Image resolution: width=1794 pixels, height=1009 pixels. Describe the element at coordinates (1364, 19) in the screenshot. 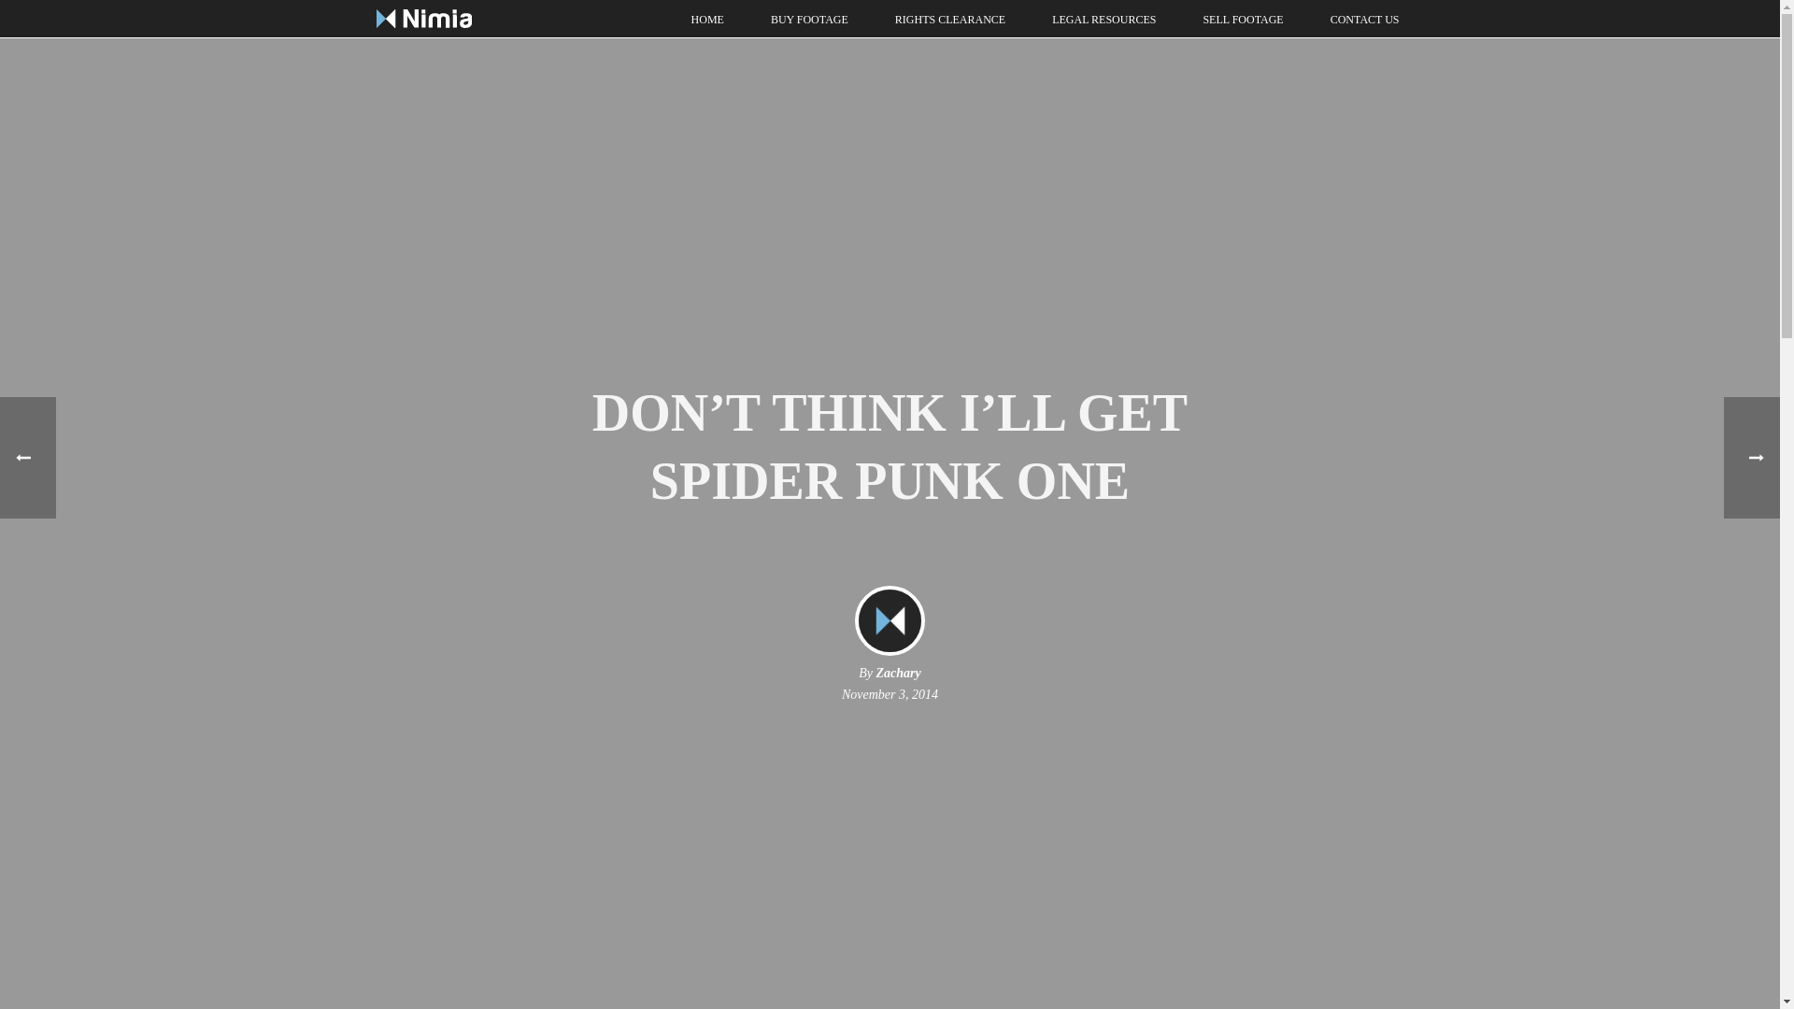

I see `CONTACT US` at that location.